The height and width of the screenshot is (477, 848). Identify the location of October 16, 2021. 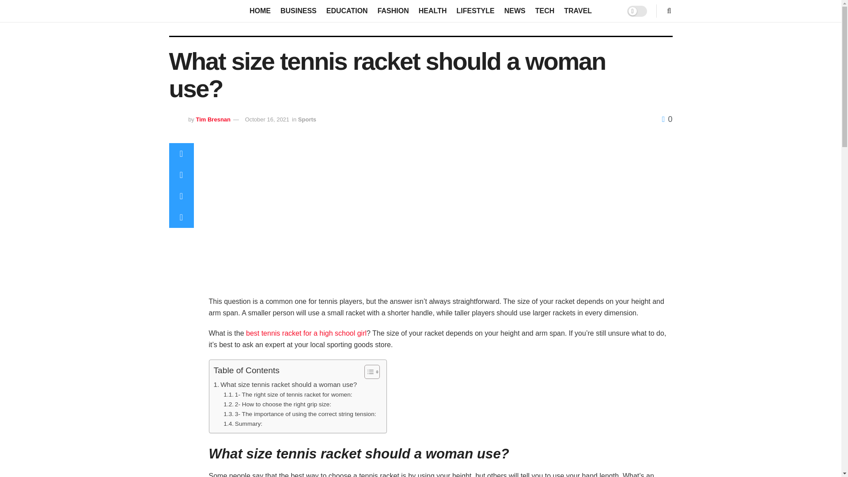
(267, 119).